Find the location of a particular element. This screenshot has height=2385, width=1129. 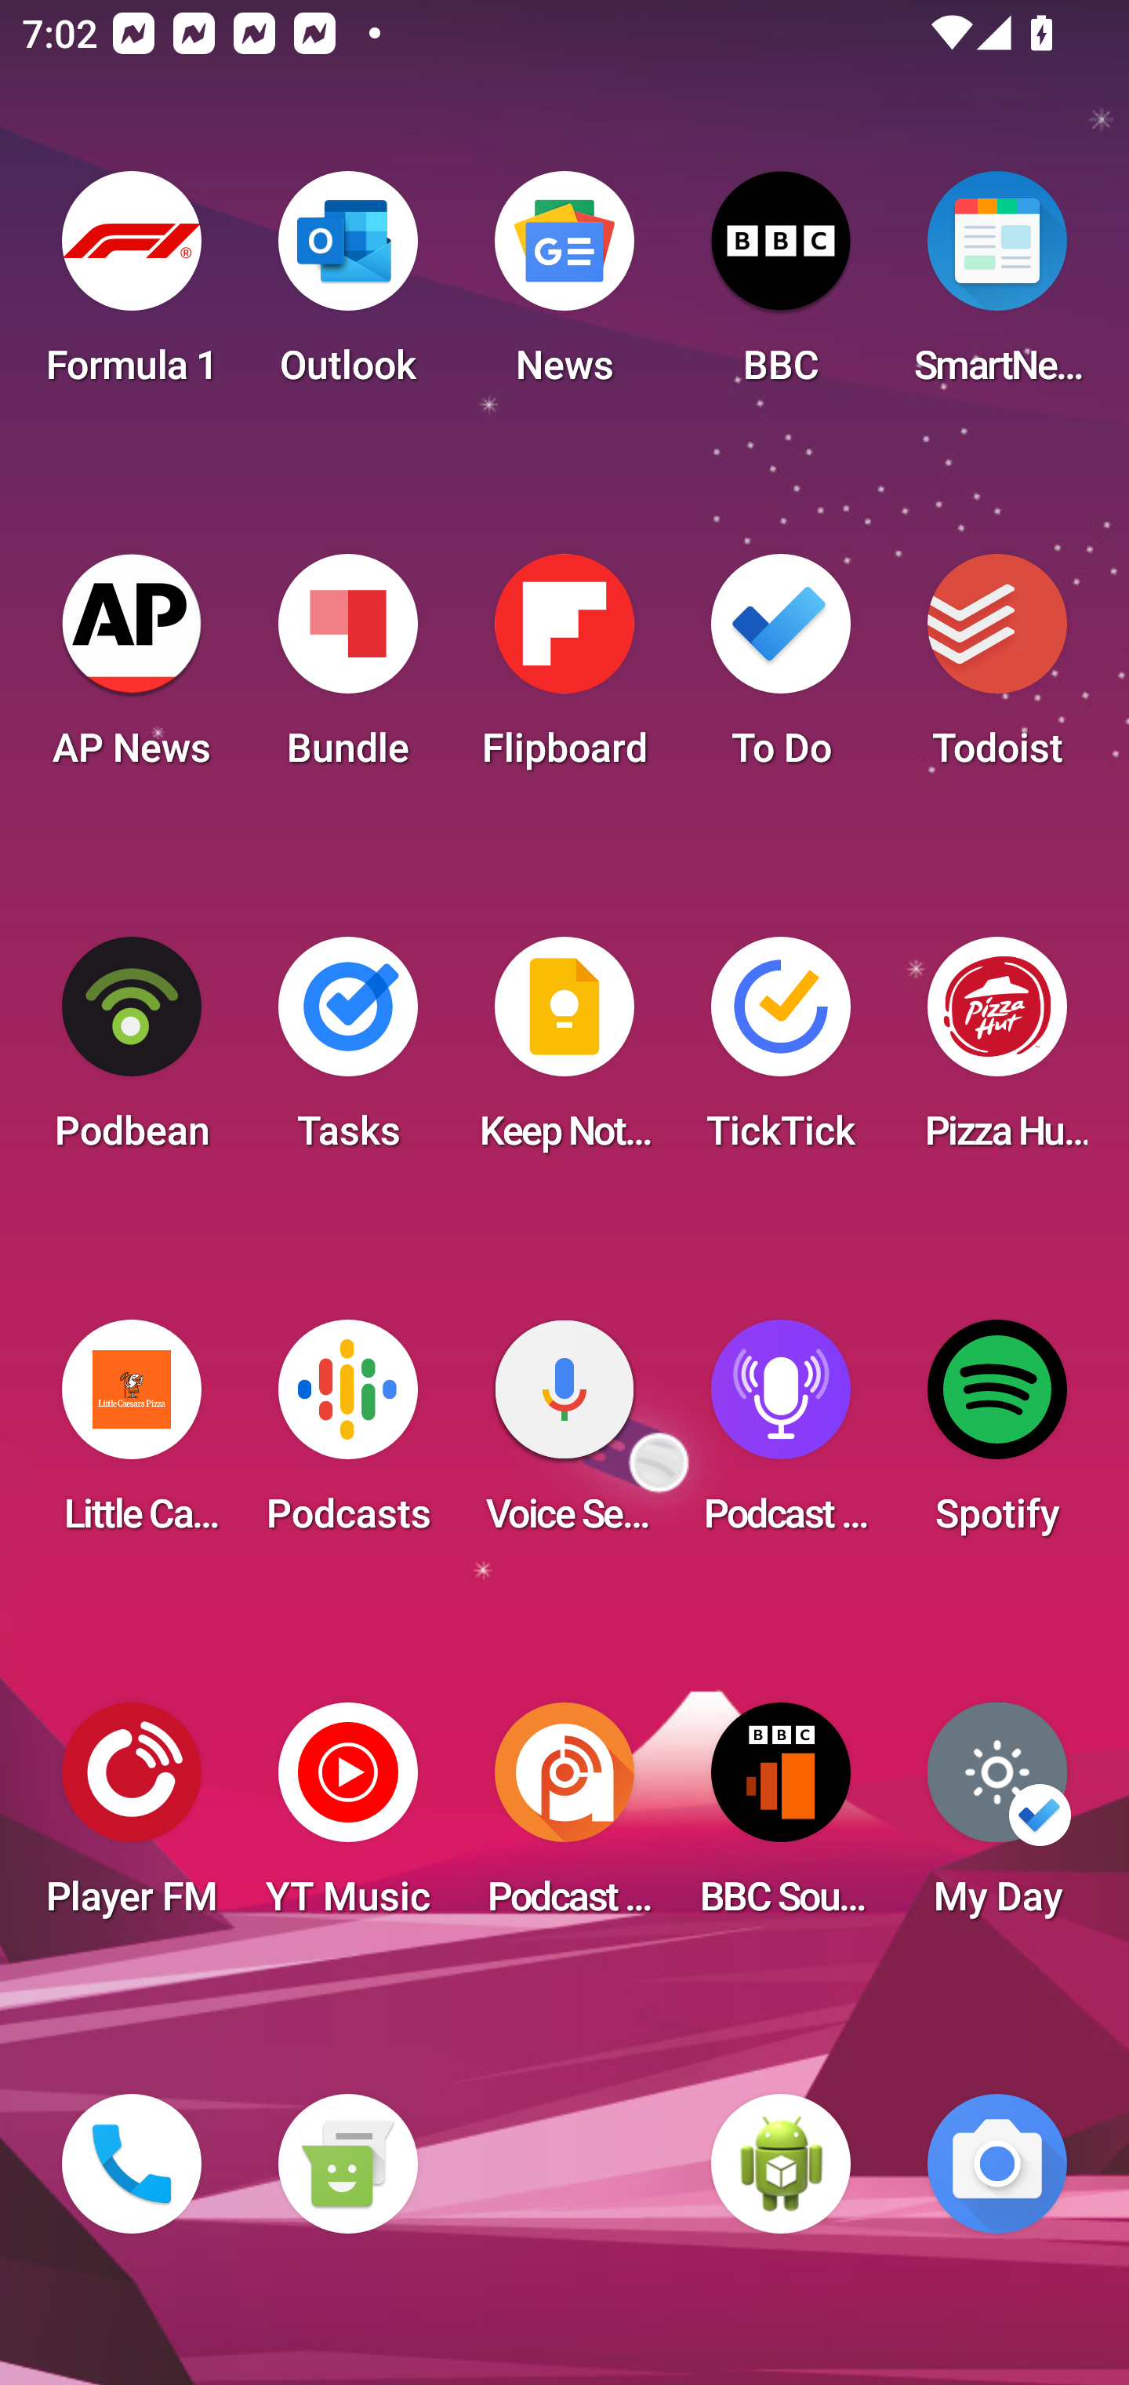

Formula 1 is located at coordinates (132, 287).